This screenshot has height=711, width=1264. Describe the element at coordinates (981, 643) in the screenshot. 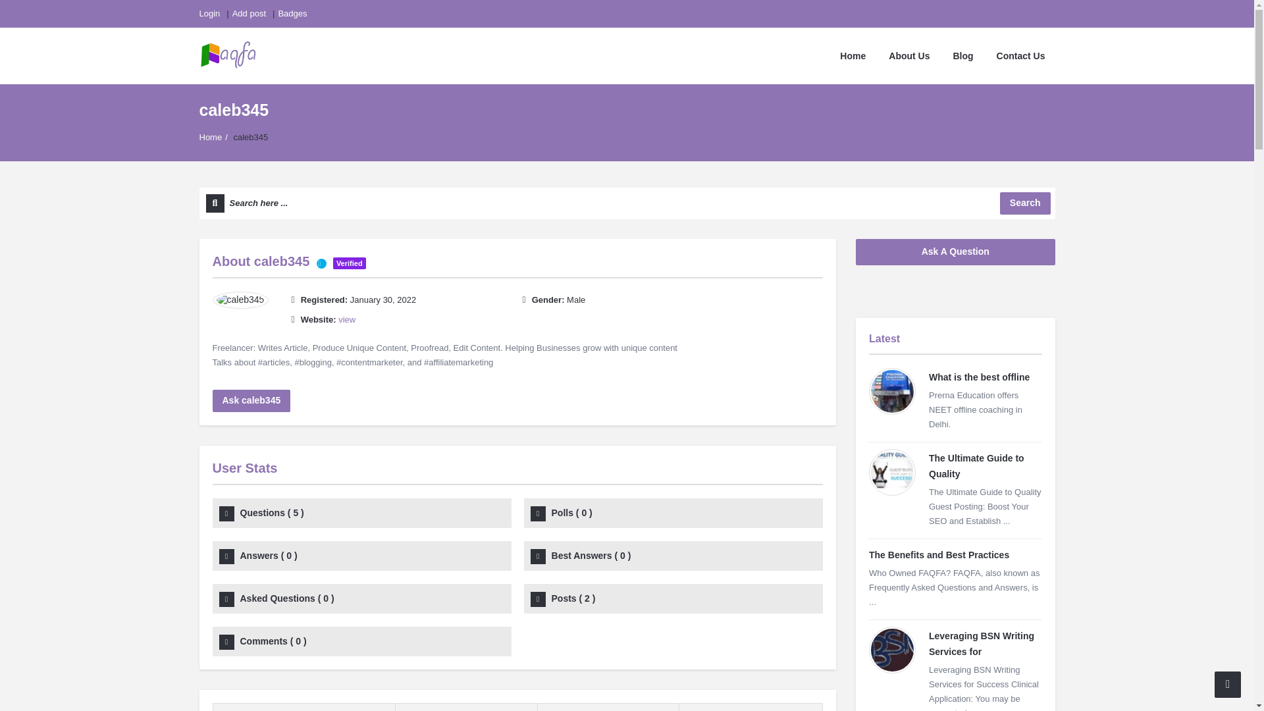

I see `Leveraging BSN Writing Services for Success` at that location.